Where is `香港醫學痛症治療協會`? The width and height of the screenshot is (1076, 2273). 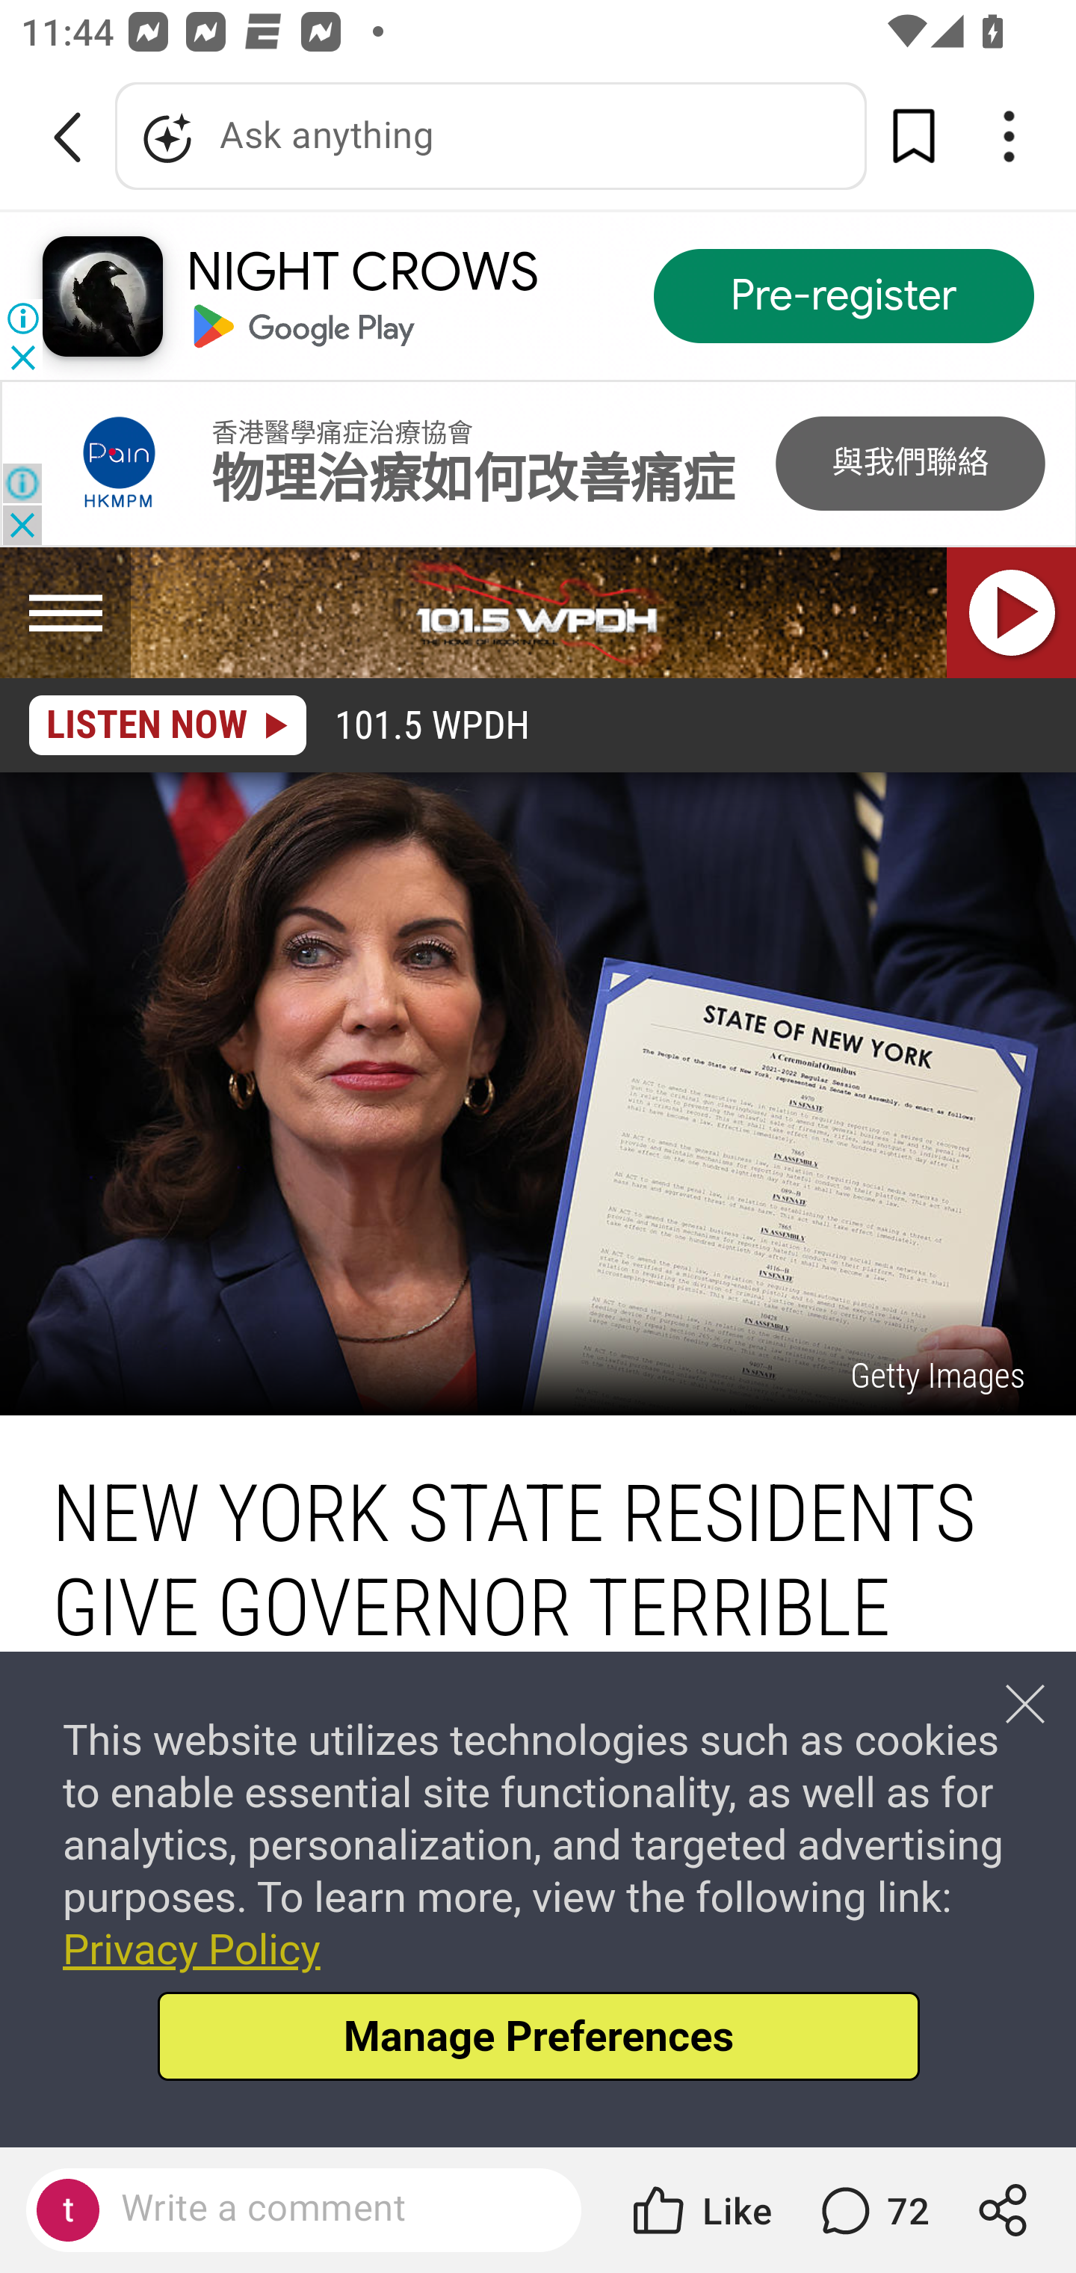 香港醫學痛症治療協會 is located at coordinates (342, 432).